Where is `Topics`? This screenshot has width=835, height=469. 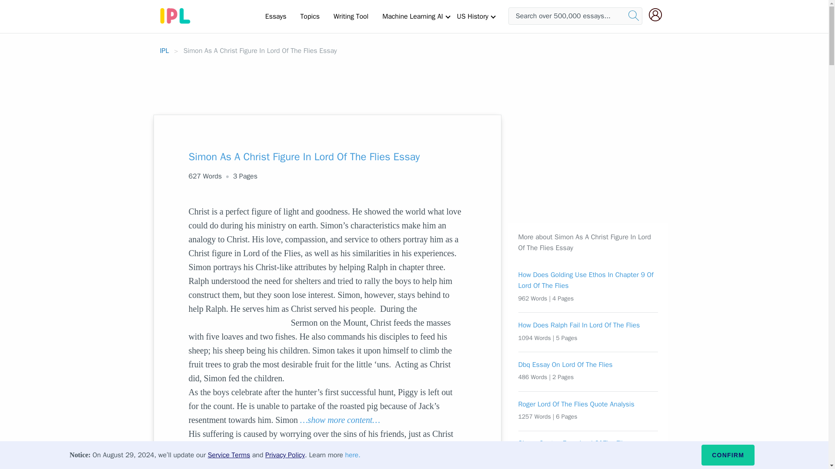 Topics is located at coordinates (310, 16).